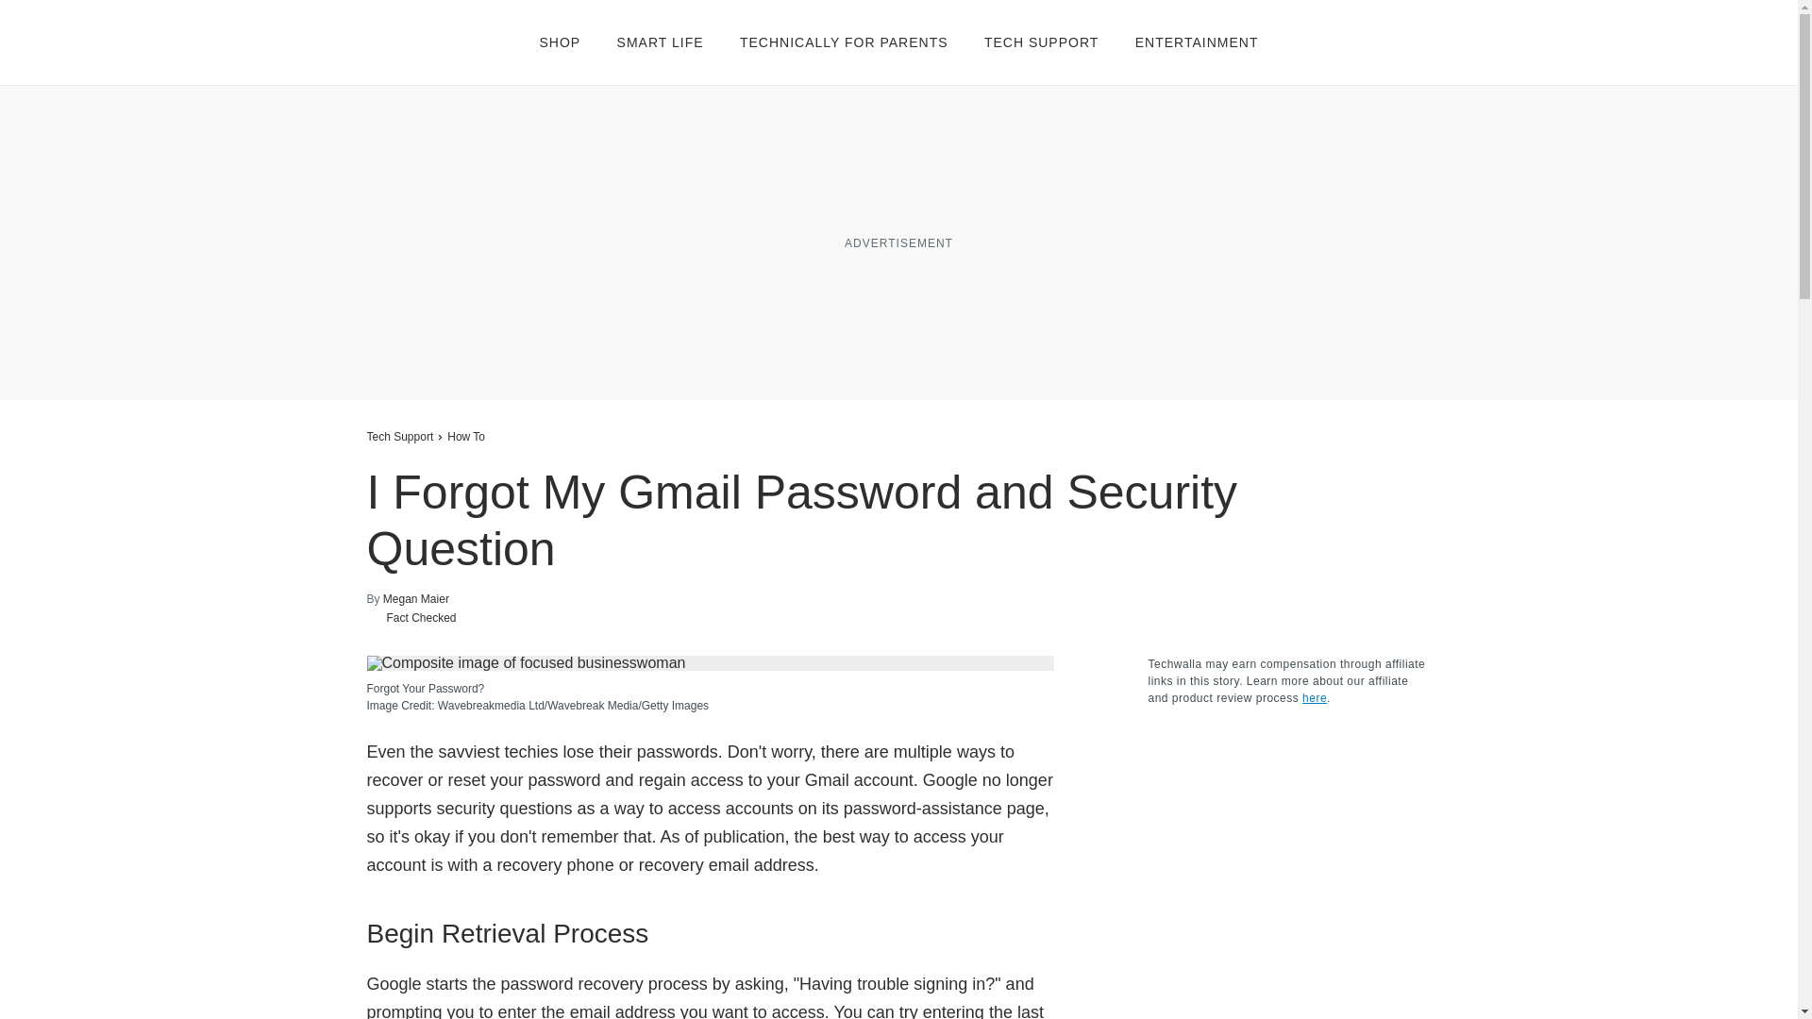  What do you see at coordinates (466, 436) in the screenshot?
I see `How To` at bounding box center [466, 436].